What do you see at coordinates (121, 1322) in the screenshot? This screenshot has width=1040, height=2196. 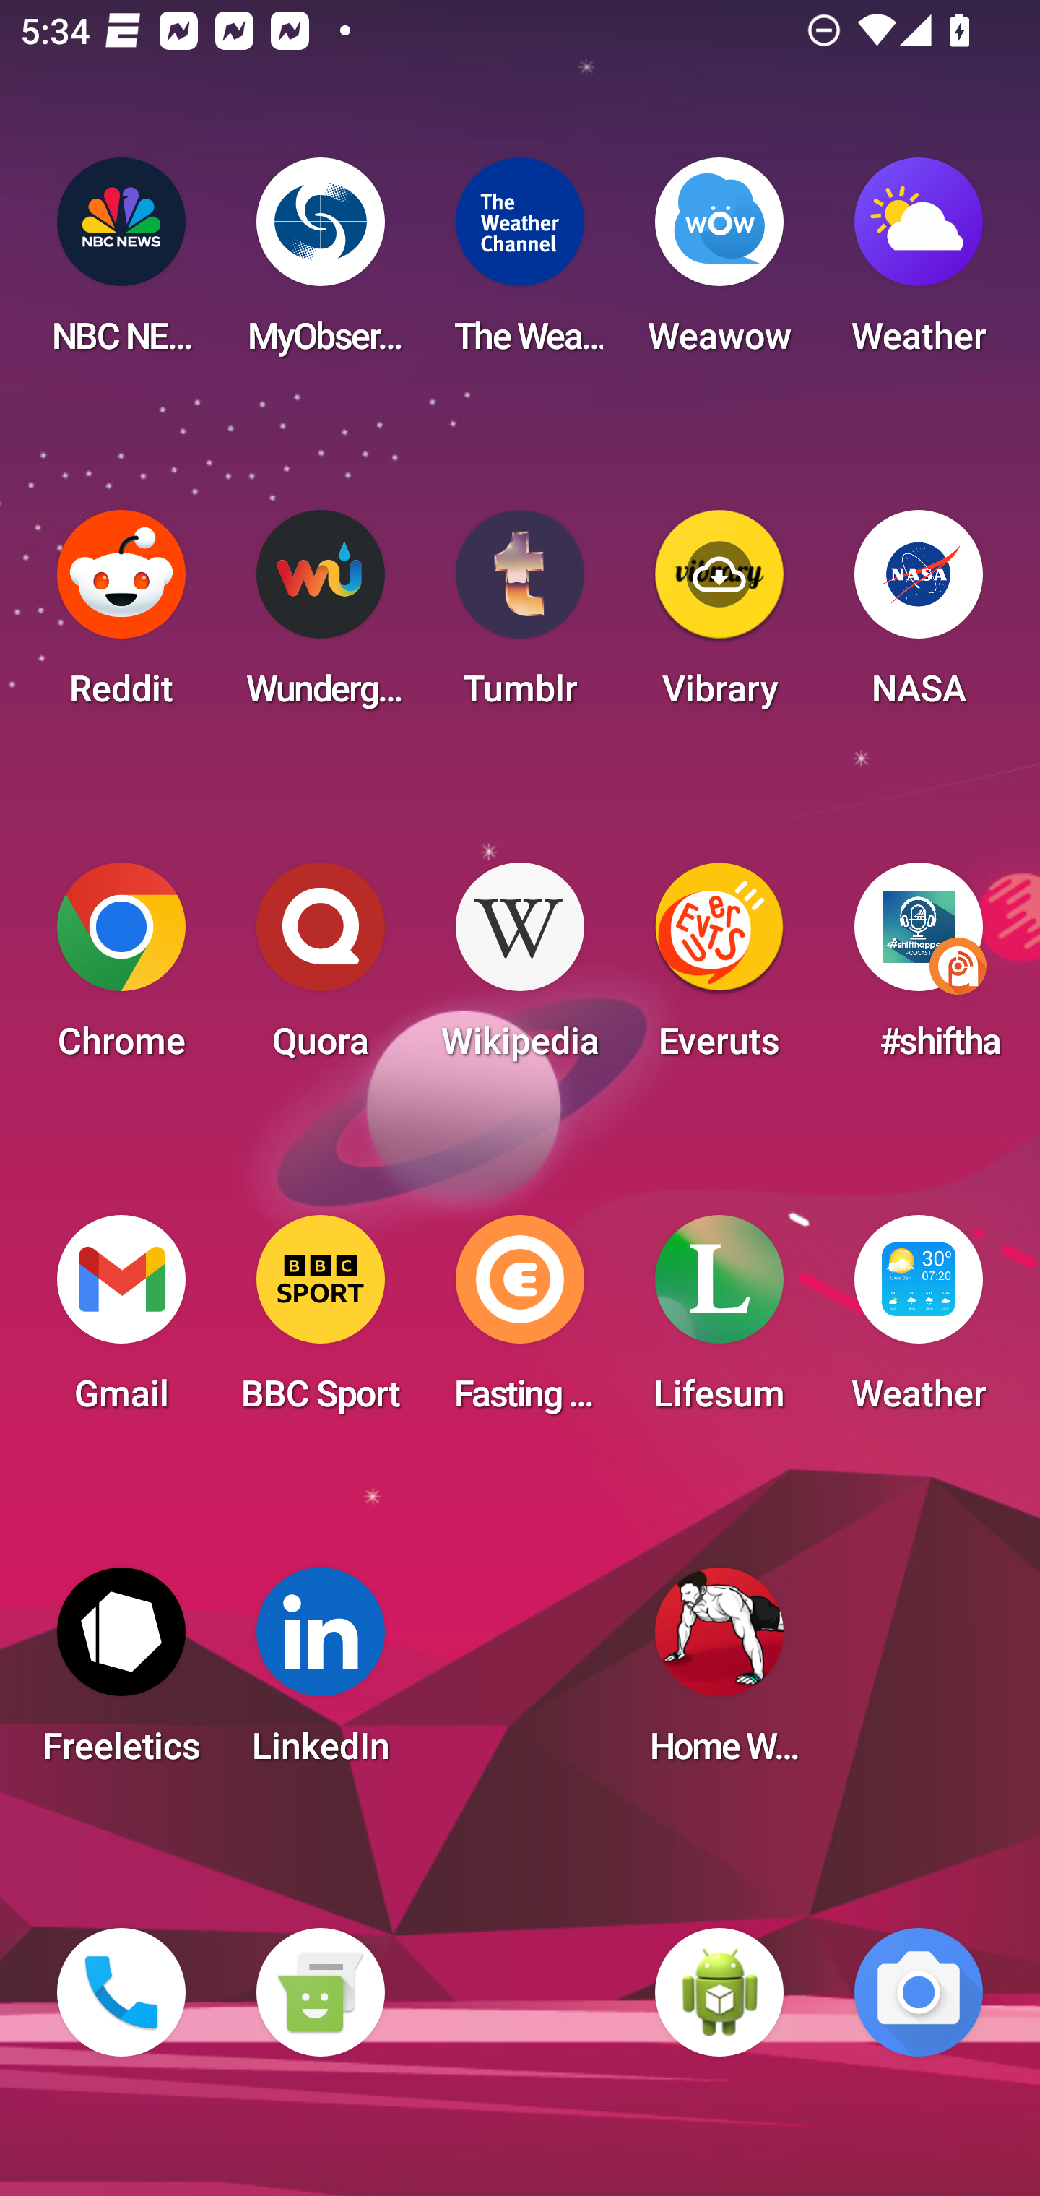 I see `Gmail` at bounding box center [121, 1322].